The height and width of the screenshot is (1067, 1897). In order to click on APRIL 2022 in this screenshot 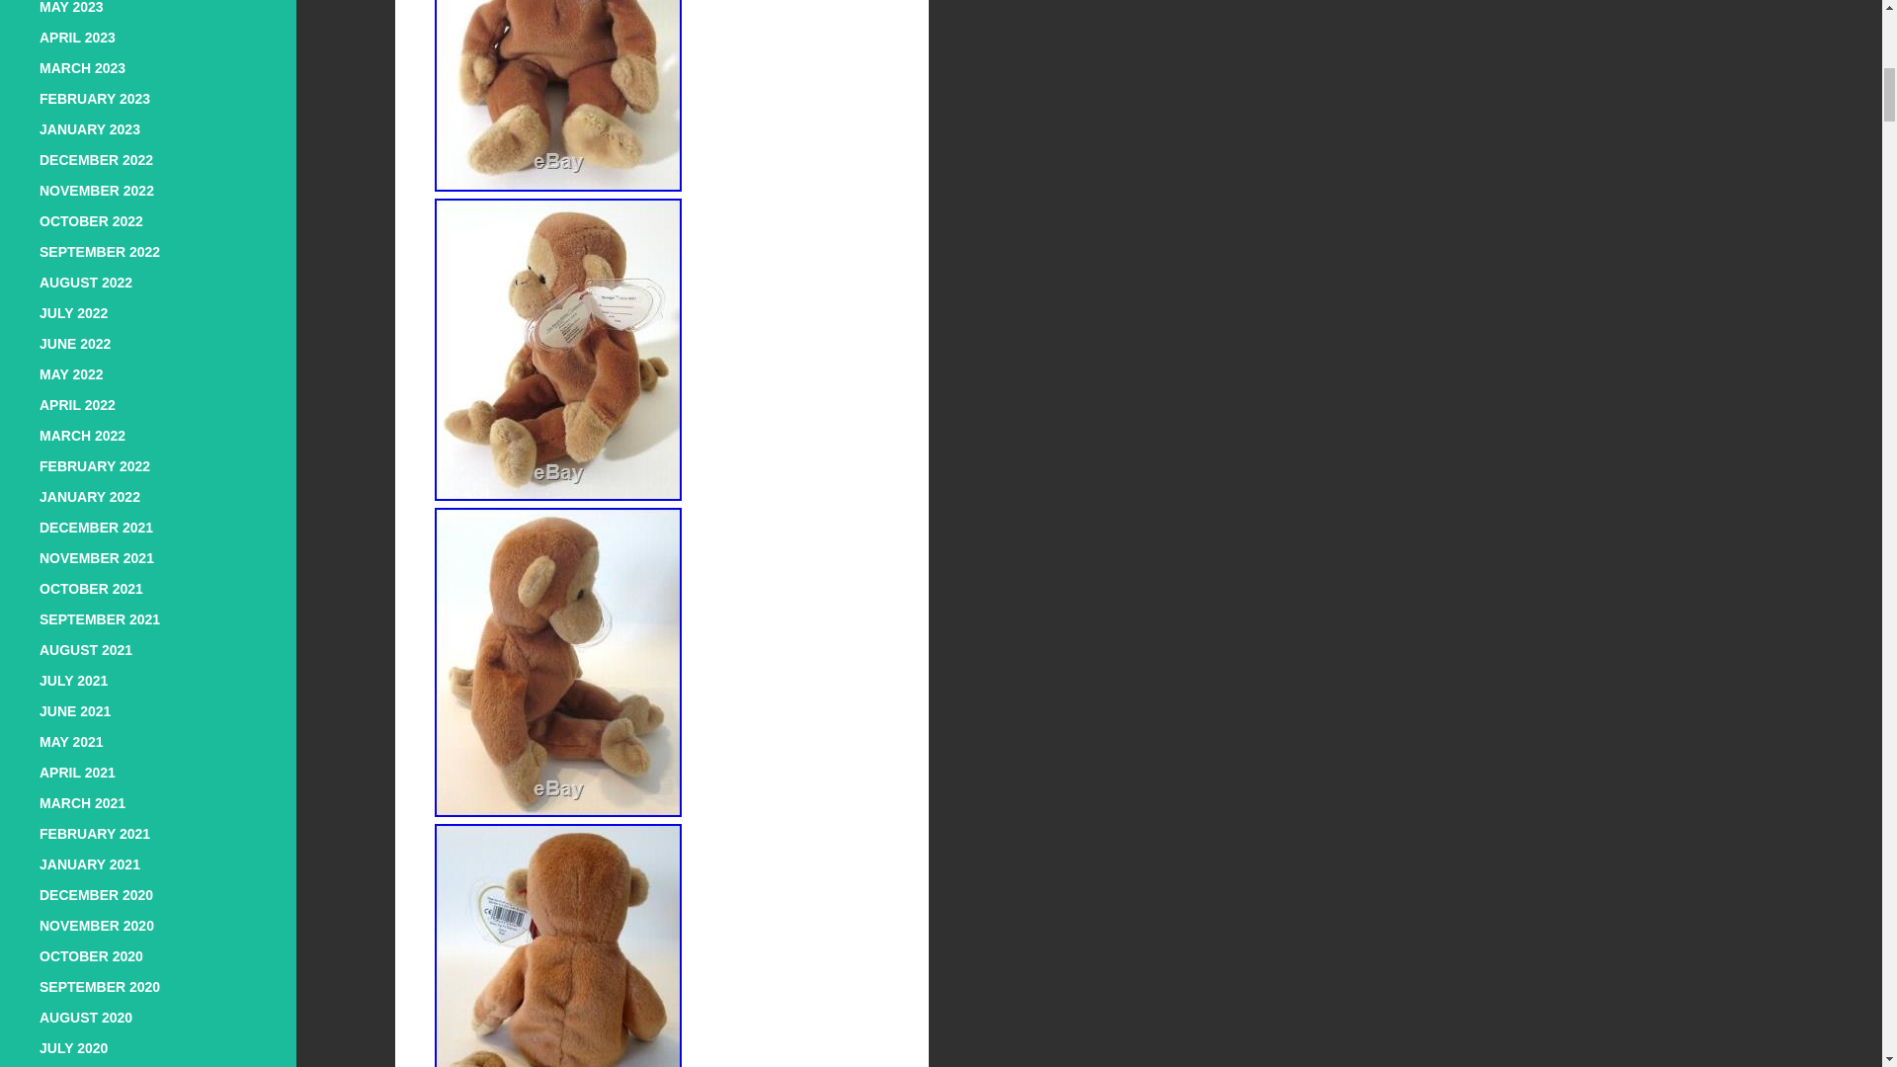, I will do `click(77, 404)`.